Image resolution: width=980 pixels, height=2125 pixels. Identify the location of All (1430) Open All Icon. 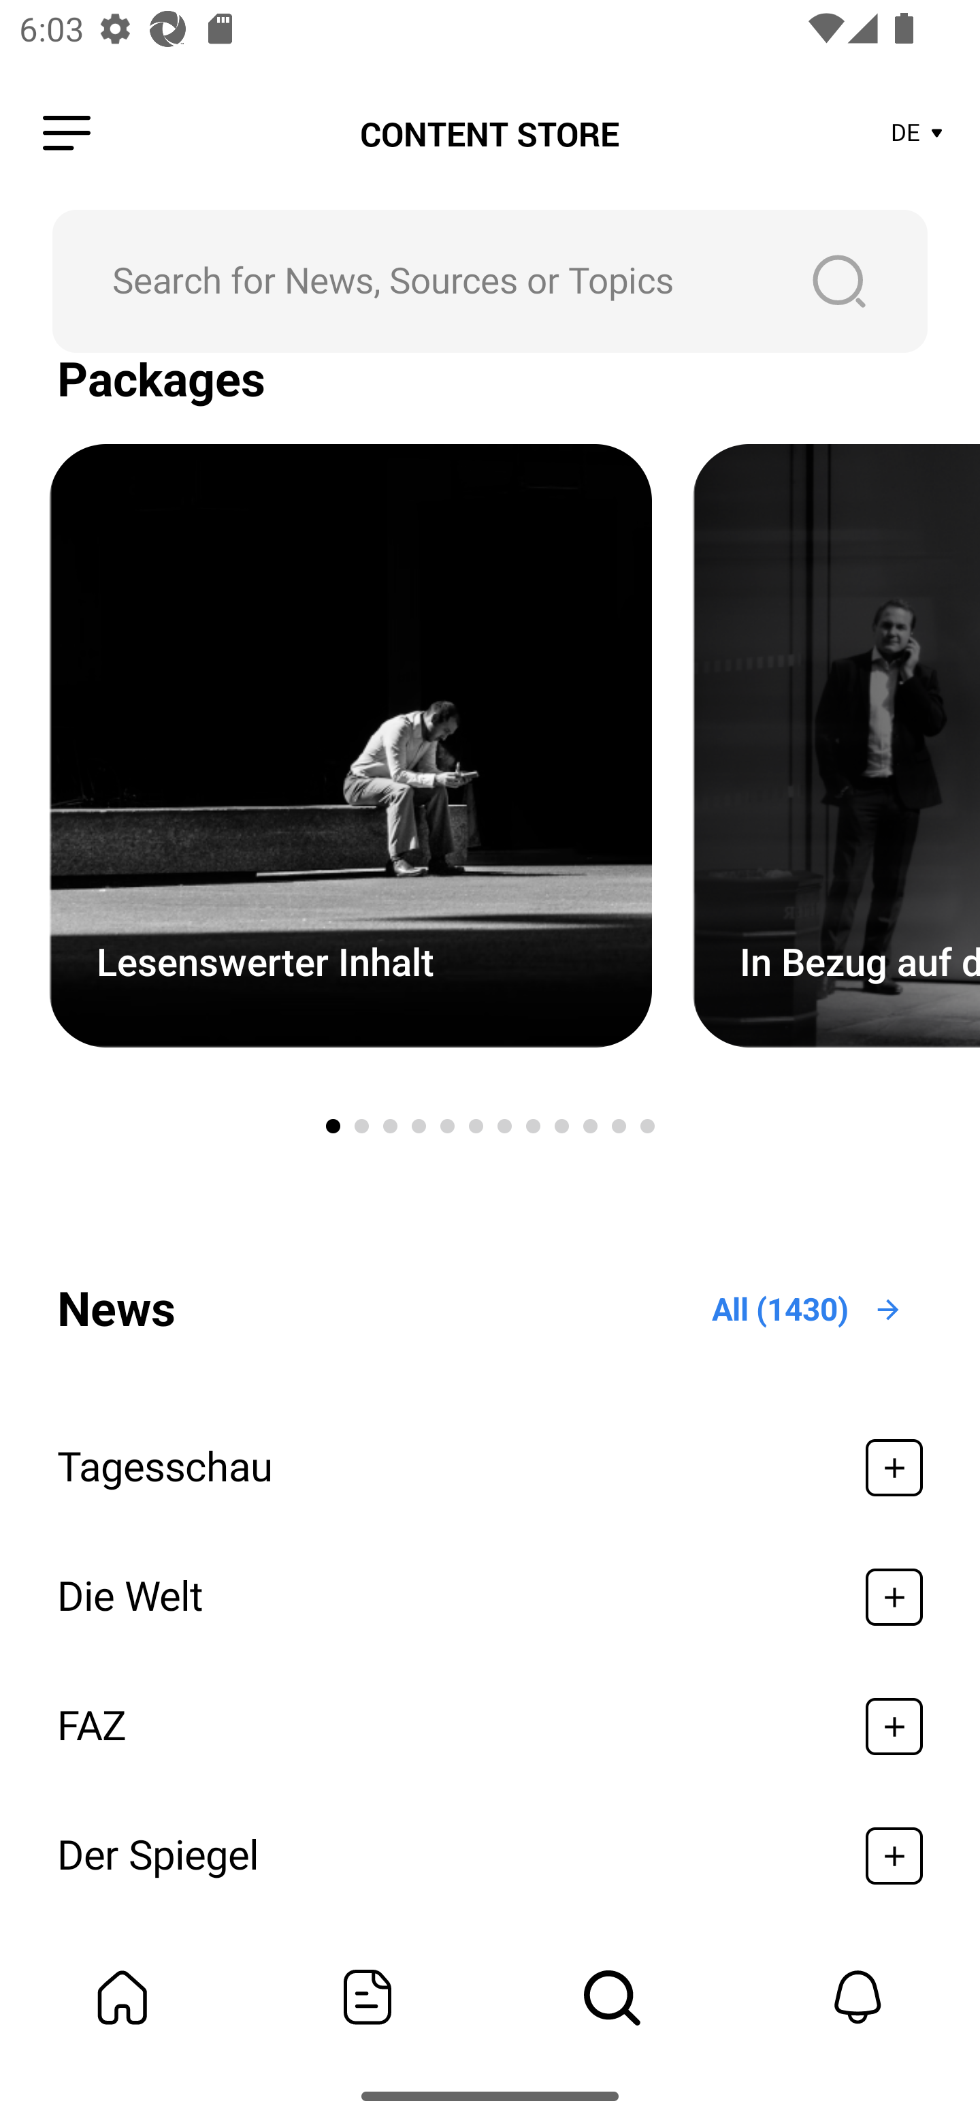
(808, 1309).